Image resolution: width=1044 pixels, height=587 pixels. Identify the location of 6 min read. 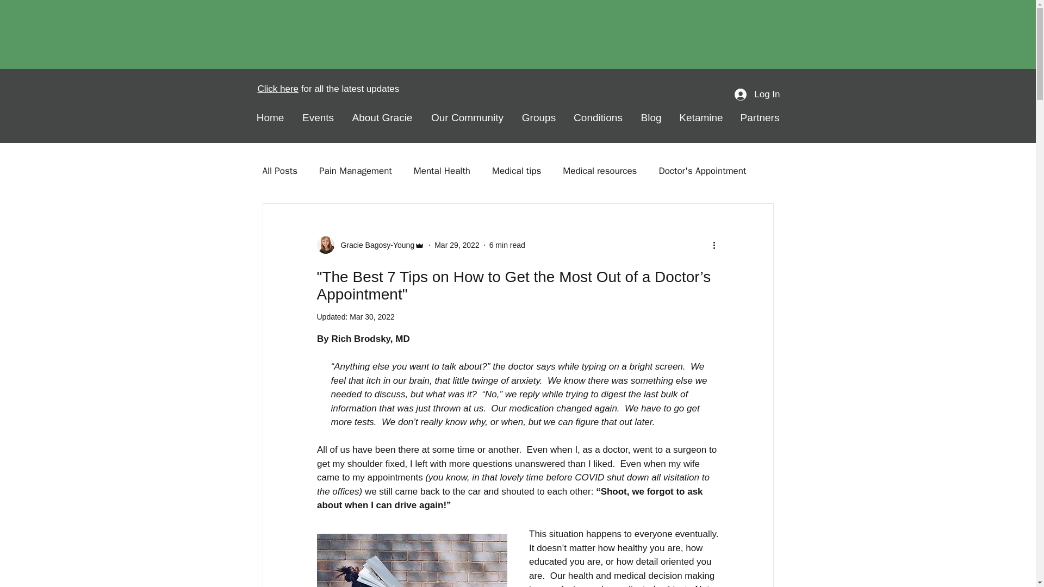
(507, 244).